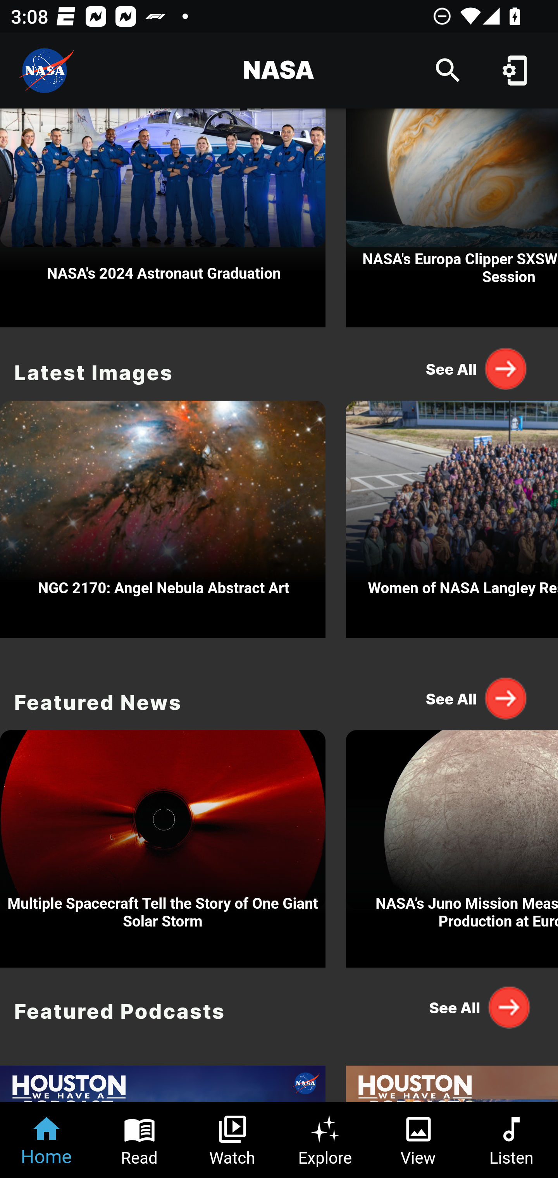  I want to click on NASA's Europa Clipper SXSW 2024 Opening Session, so click(452, 218).